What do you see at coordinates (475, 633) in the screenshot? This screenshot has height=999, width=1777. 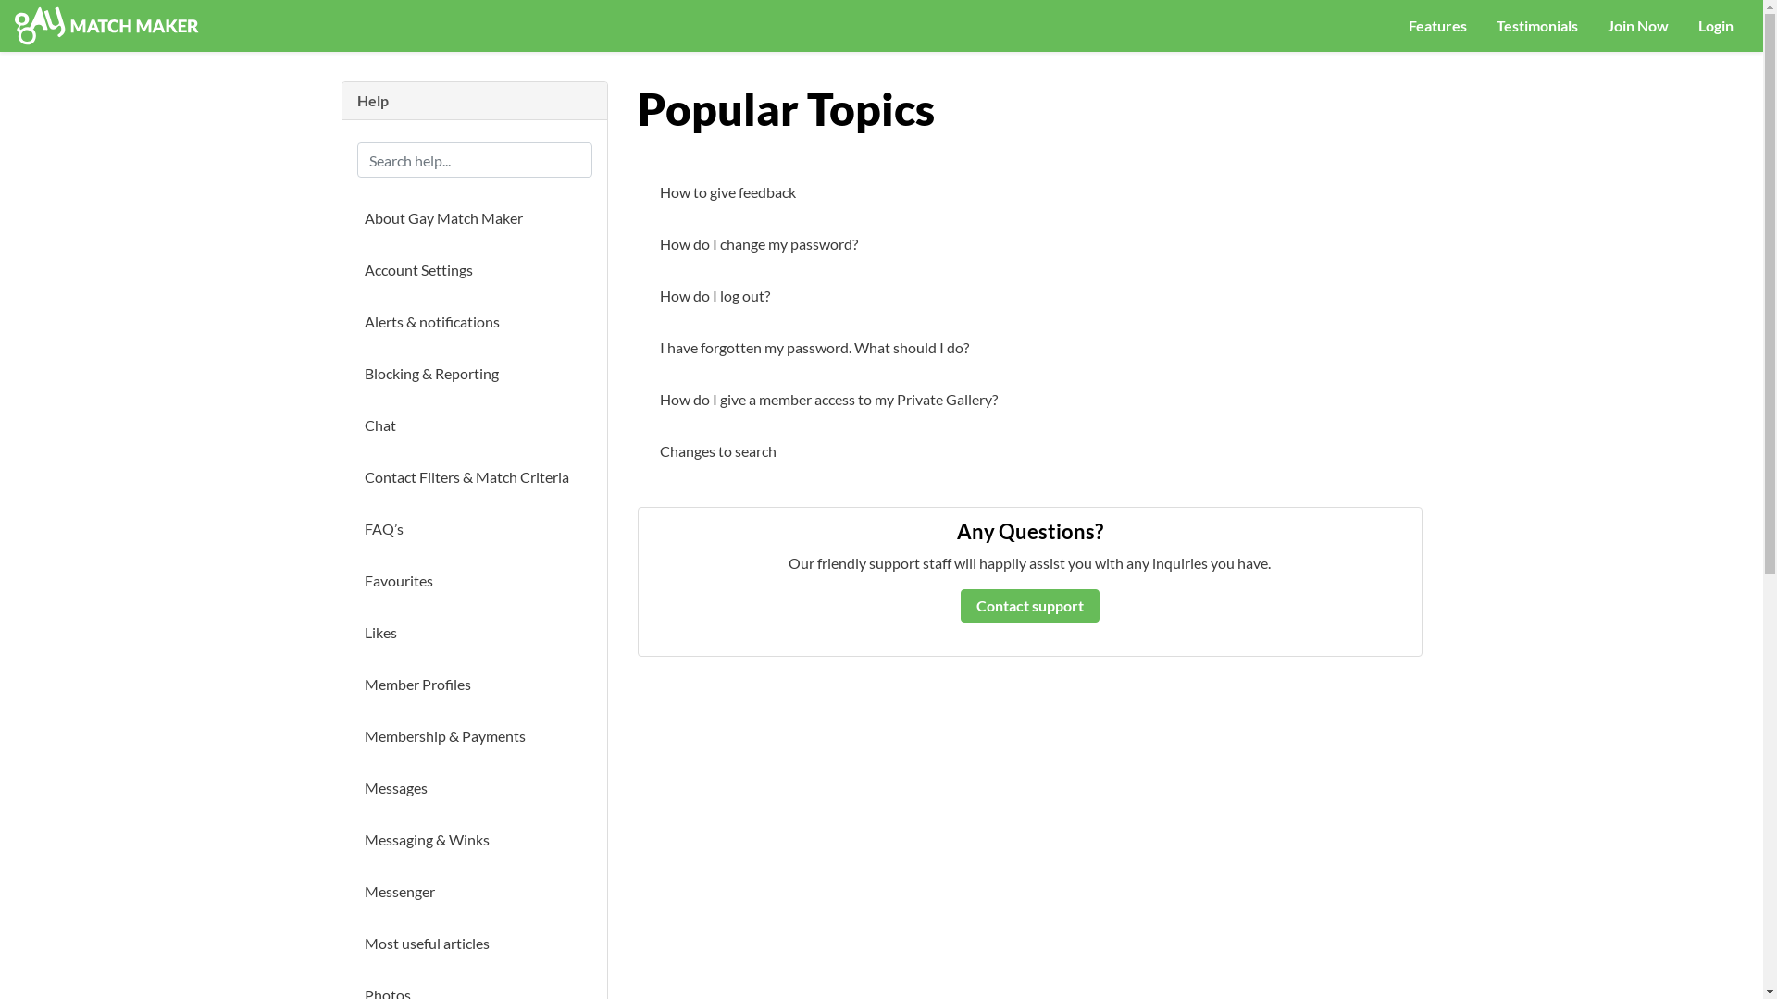 I see `Likes` at bounding box center [475, 633].